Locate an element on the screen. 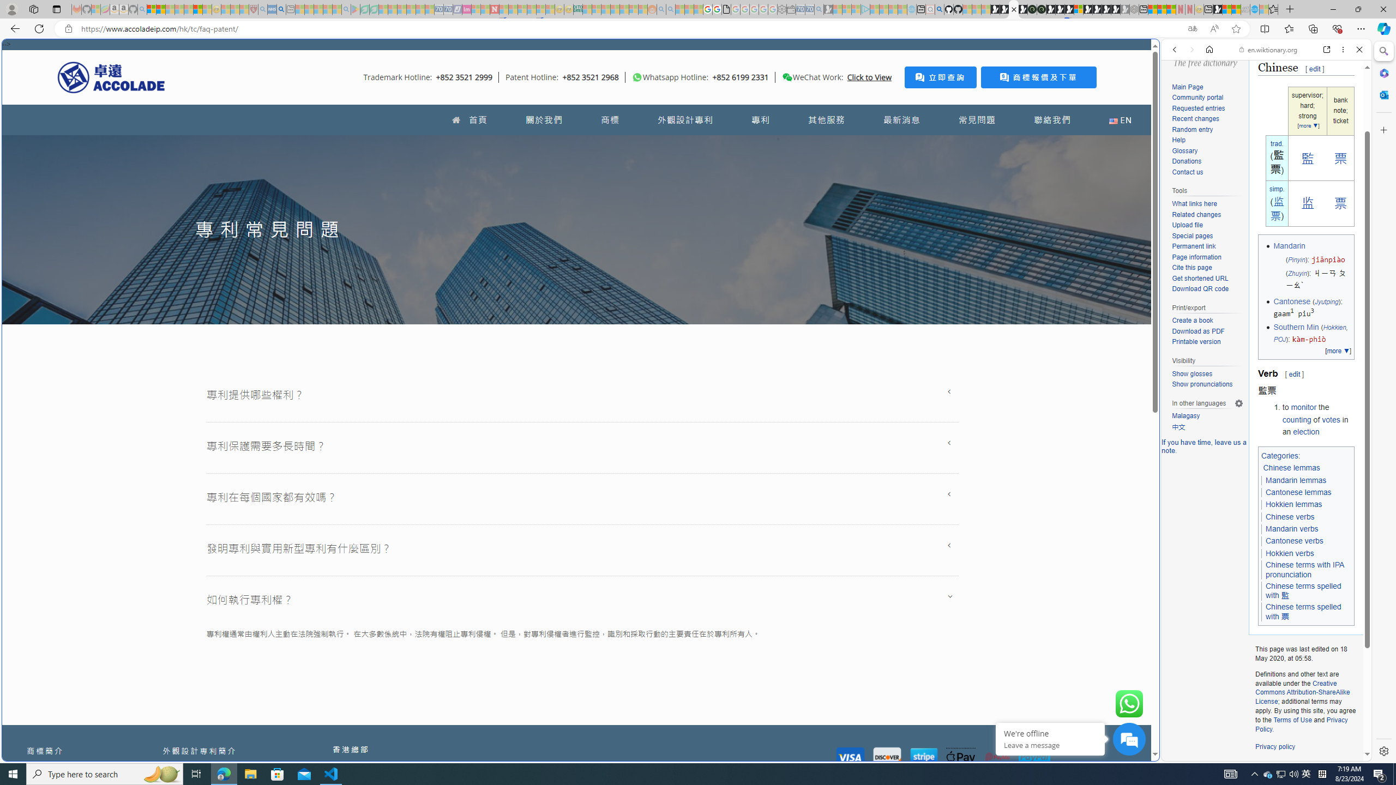  Requested entries is located at coordinates (1198, 108).